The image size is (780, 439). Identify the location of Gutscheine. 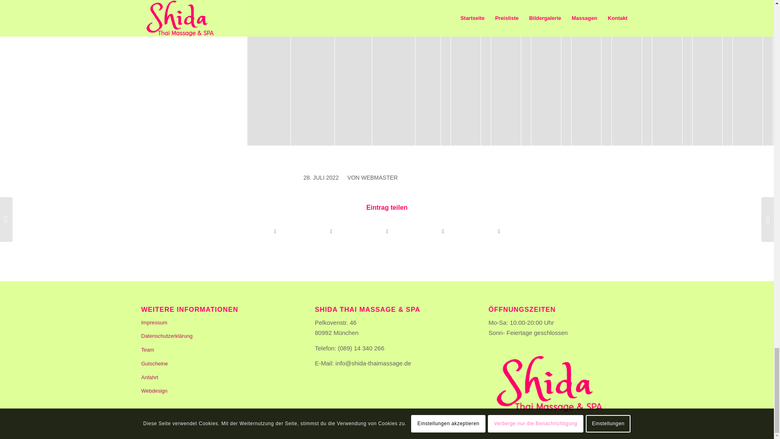
(213, 364).